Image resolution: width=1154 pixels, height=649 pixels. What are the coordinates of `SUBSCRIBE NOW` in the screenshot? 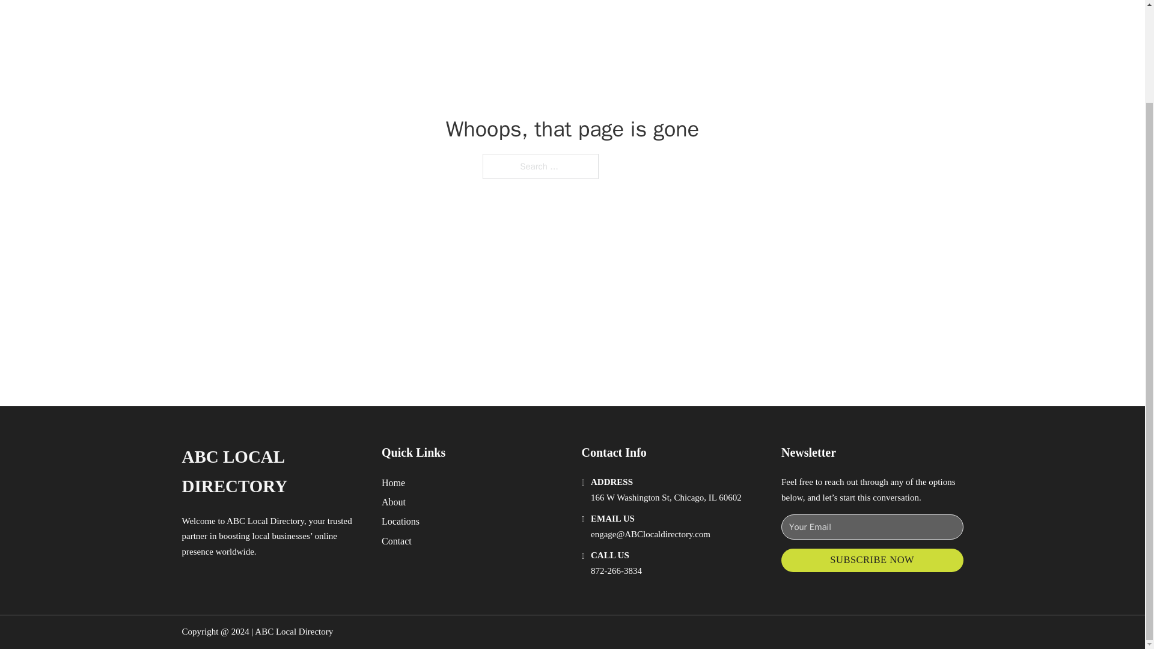 It's located at (872, 560).